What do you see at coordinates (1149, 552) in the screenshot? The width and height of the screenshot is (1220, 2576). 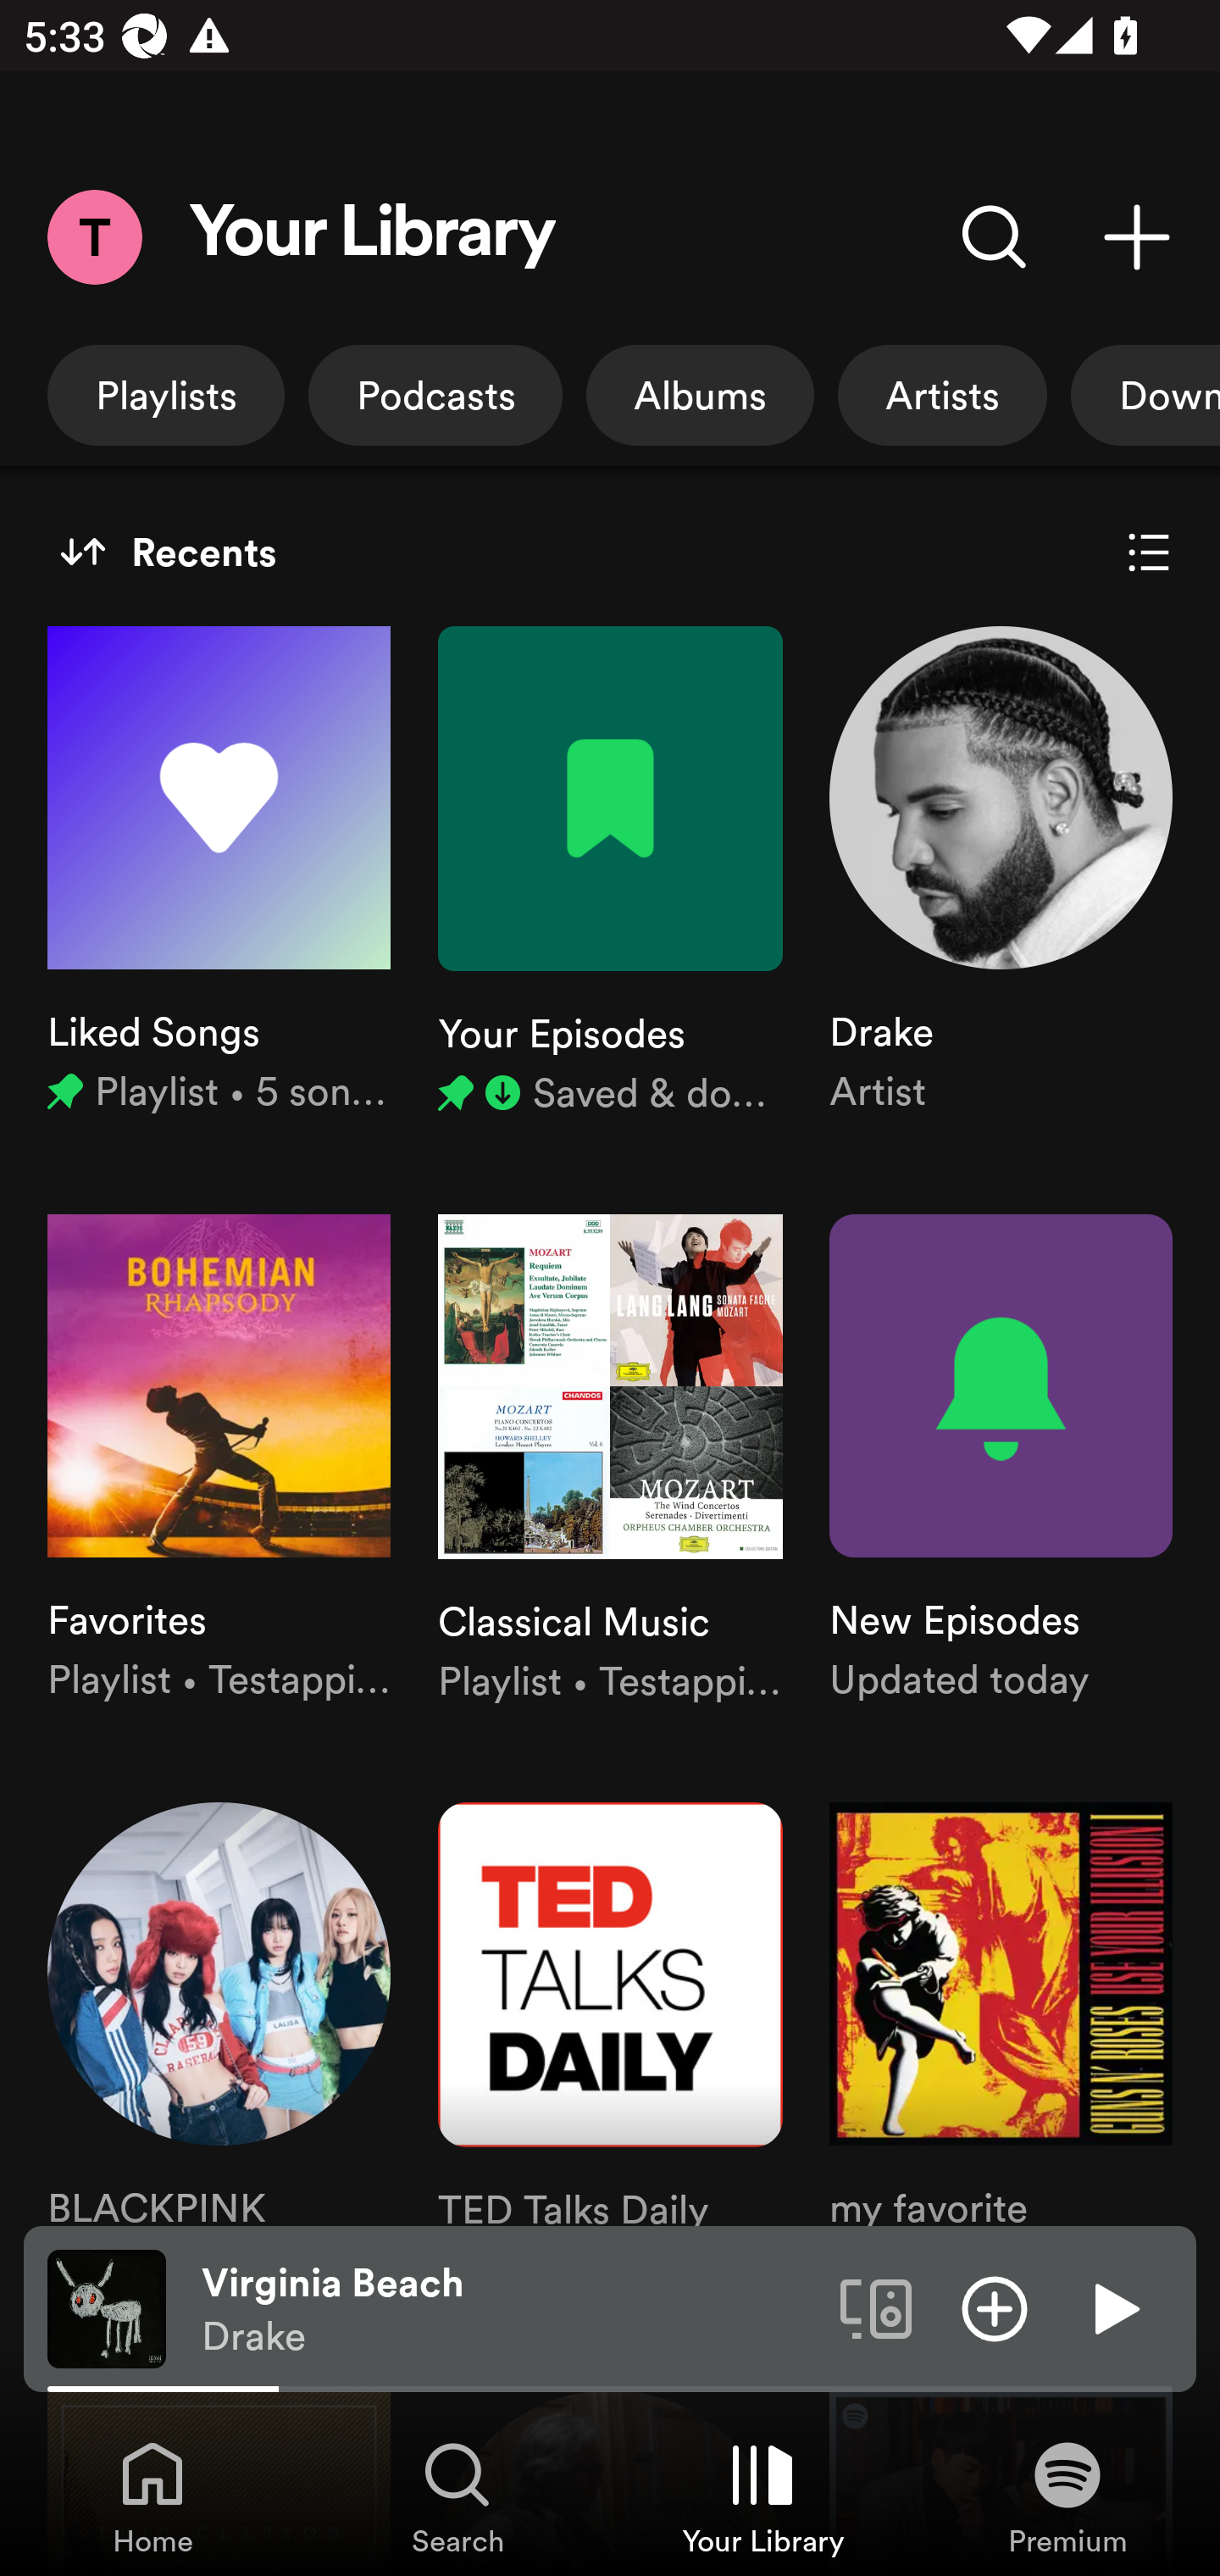 I see `Show List view` at bounding box center [1149, 552].